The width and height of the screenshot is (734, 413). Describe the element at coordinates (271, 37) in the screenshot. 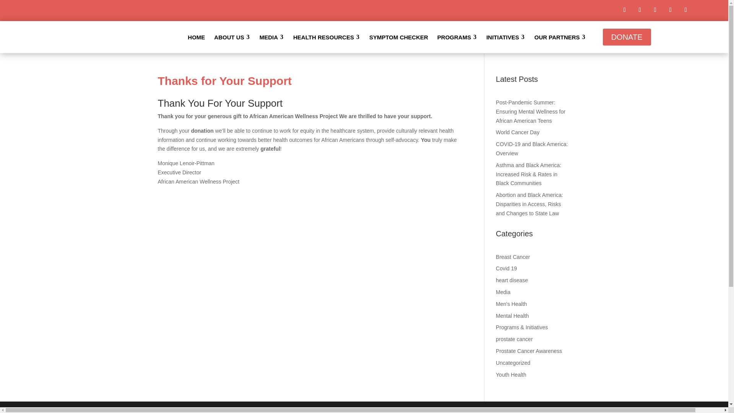

I see `MEDIA` at that location.